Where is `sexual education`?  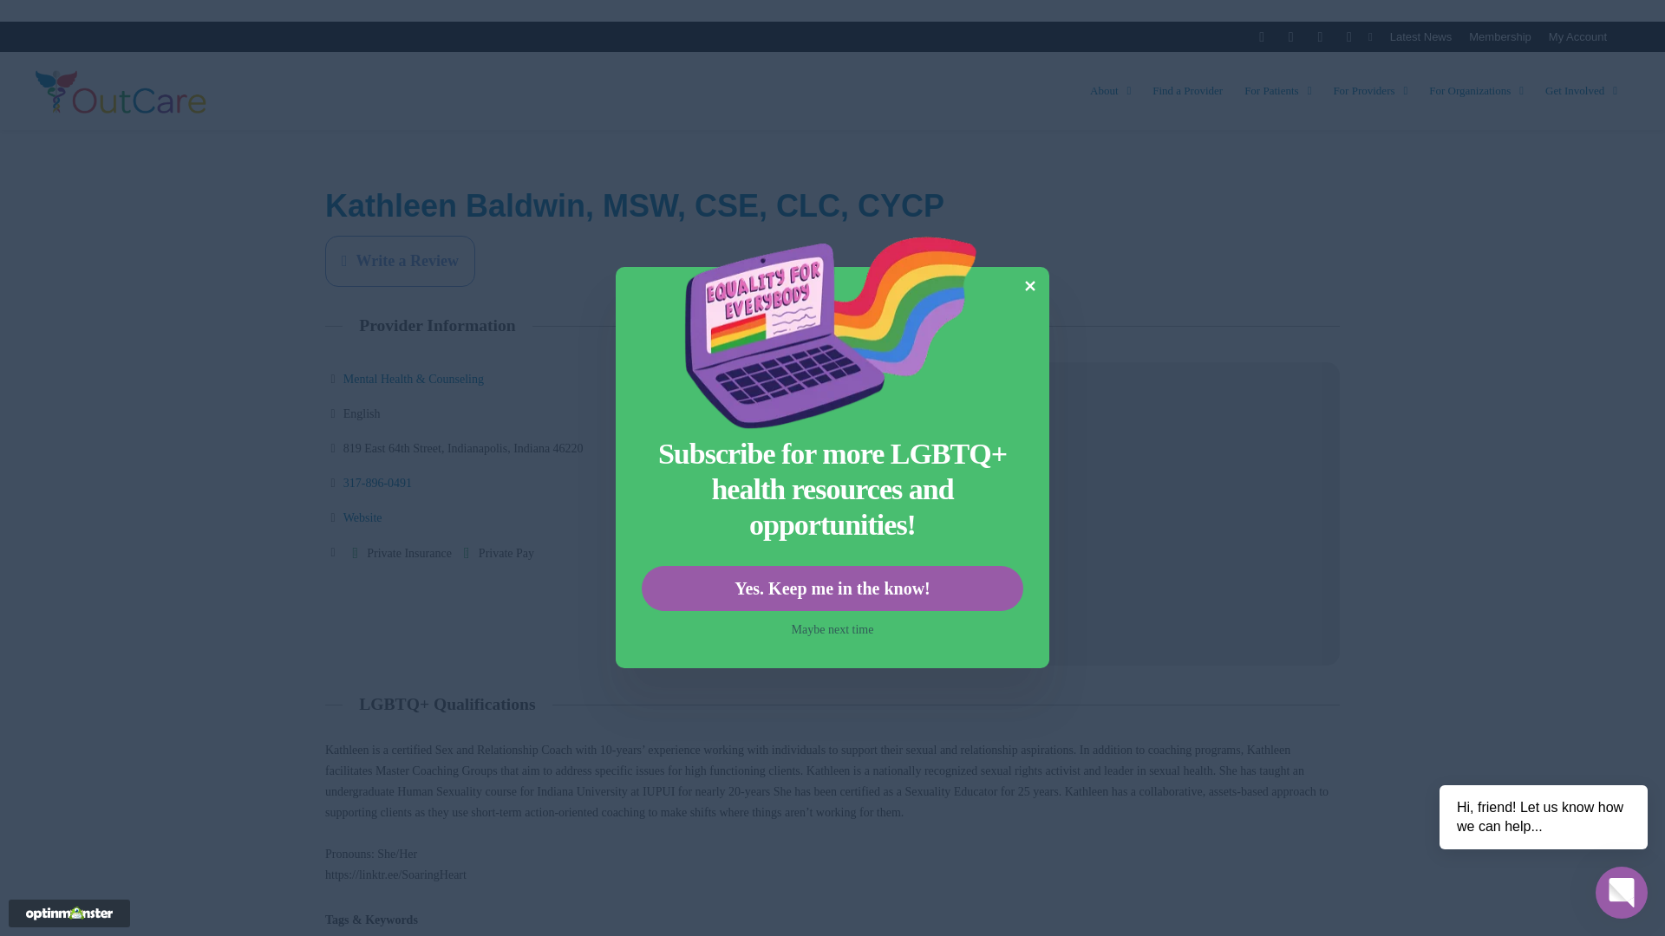
sexual education is located at coordinates (768, 934).